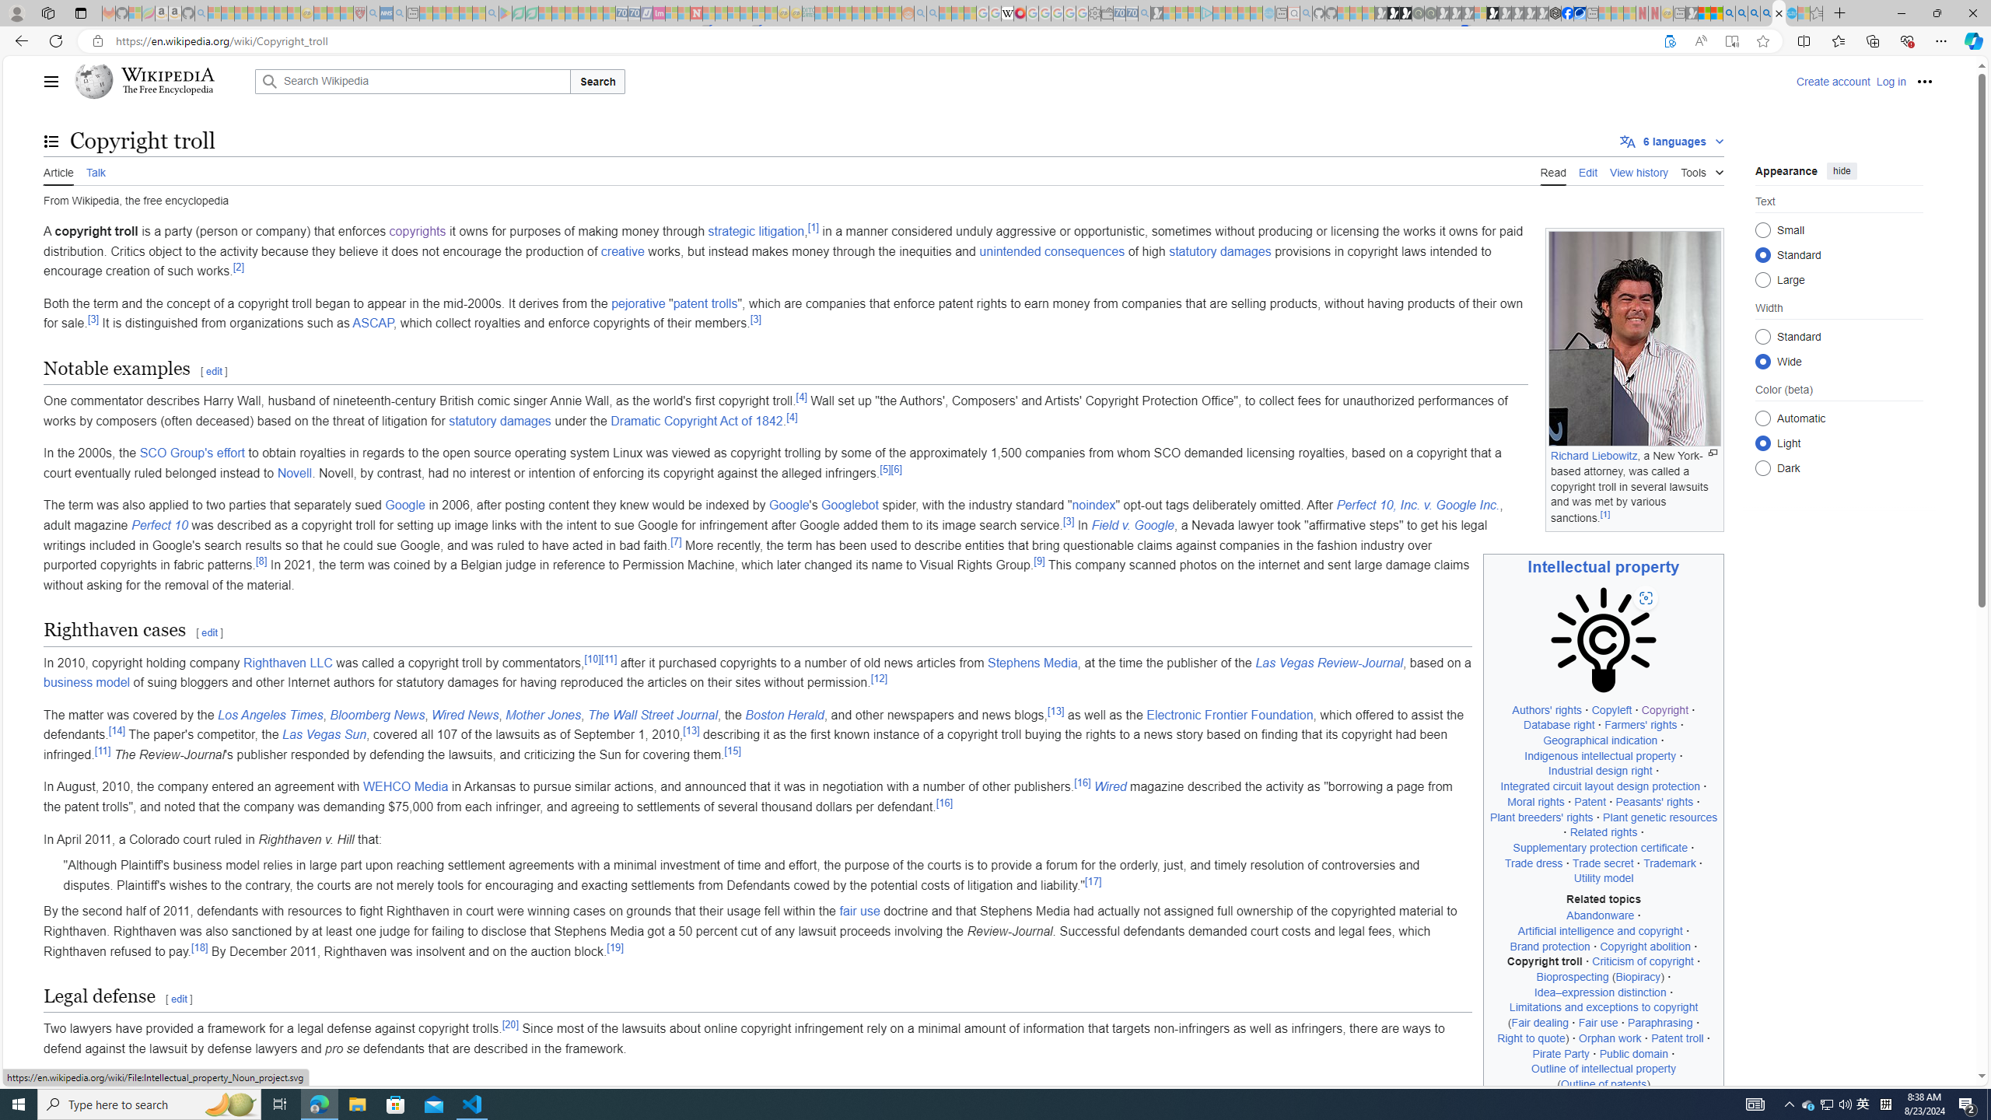  Describe the element at coordinates (1601, 916) in the screenshot. I see `Abandonware` at that location.